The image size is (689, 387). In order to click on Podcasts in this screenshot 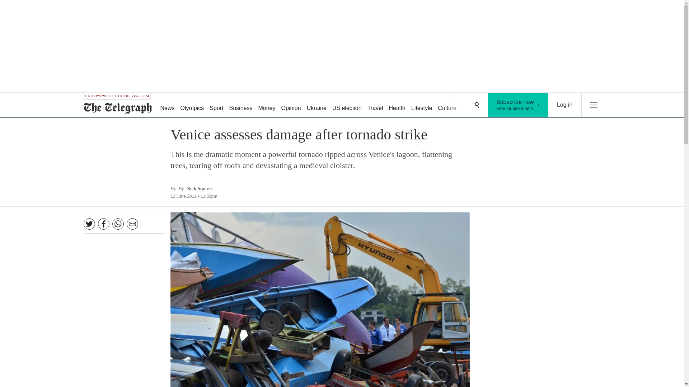, I will do `click(500, 105)`.